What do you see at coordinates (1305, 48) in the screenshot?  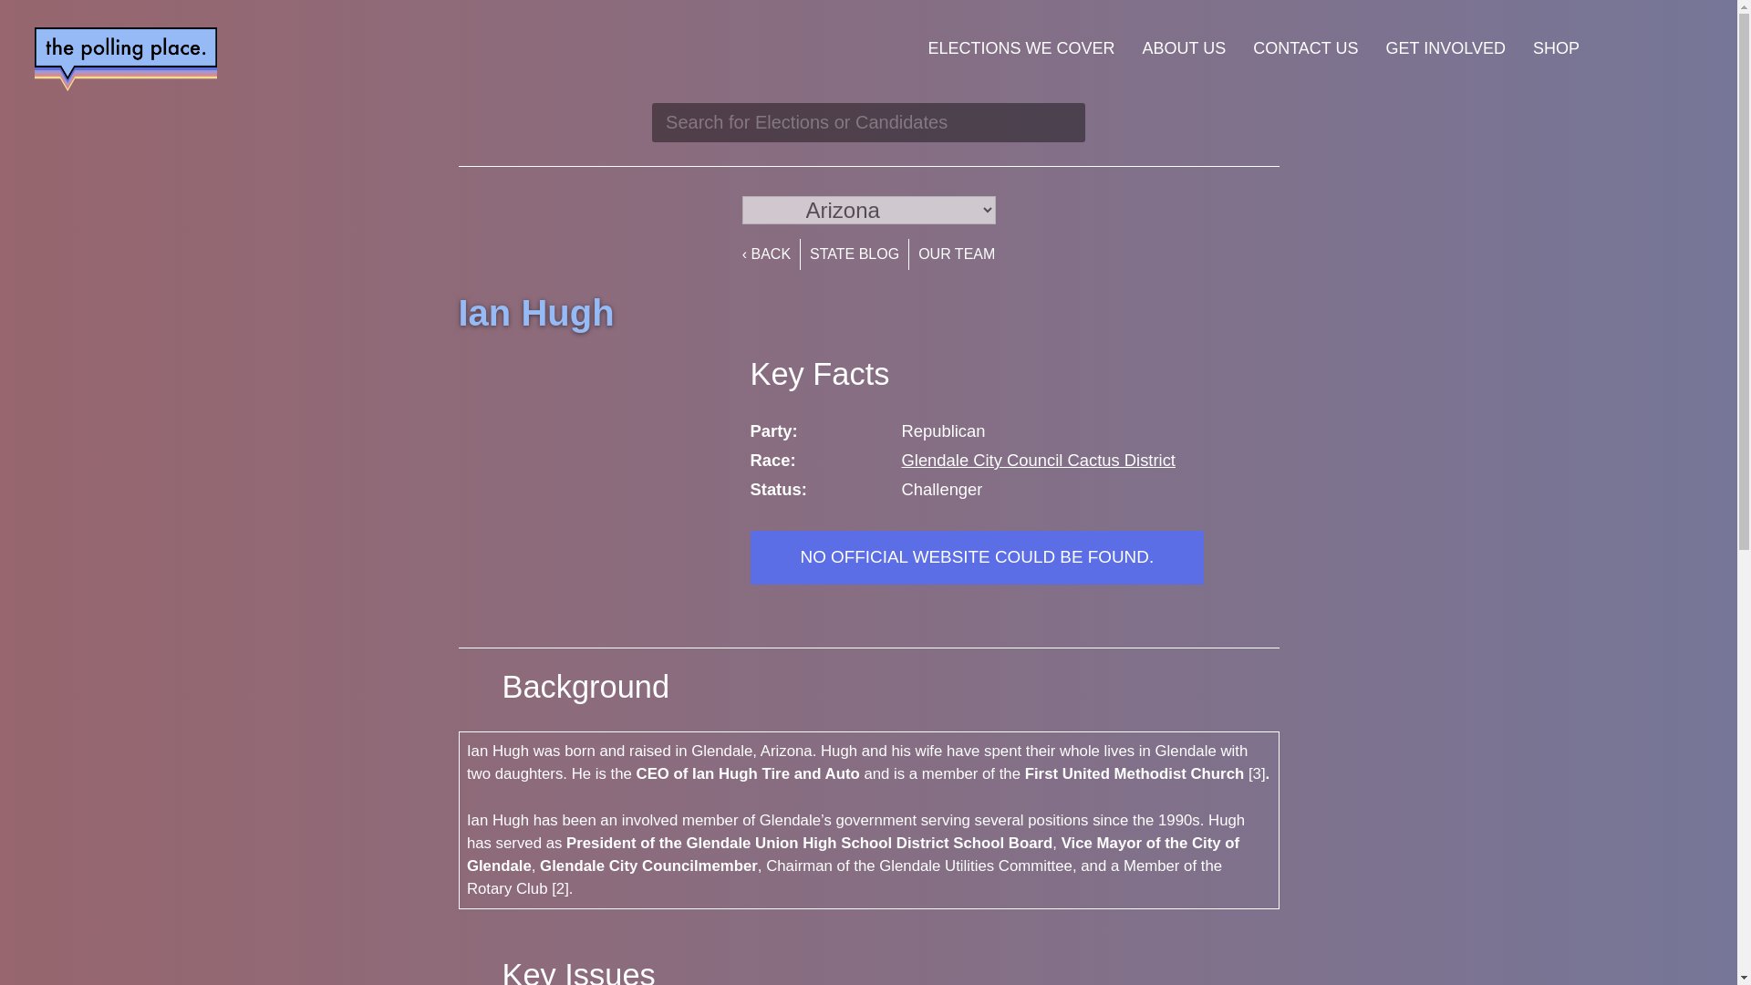 I see `CONTACT US` at bounding box center [1305, 48].